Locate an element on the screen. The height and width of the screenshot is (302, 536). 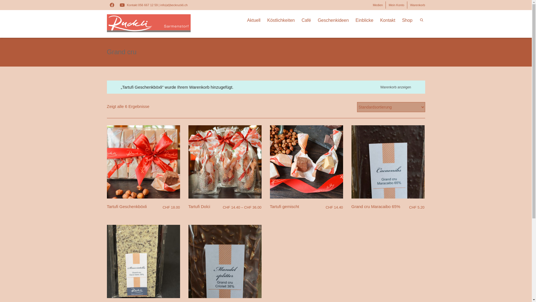
Mein Konto is located at coordinates (396, 5).